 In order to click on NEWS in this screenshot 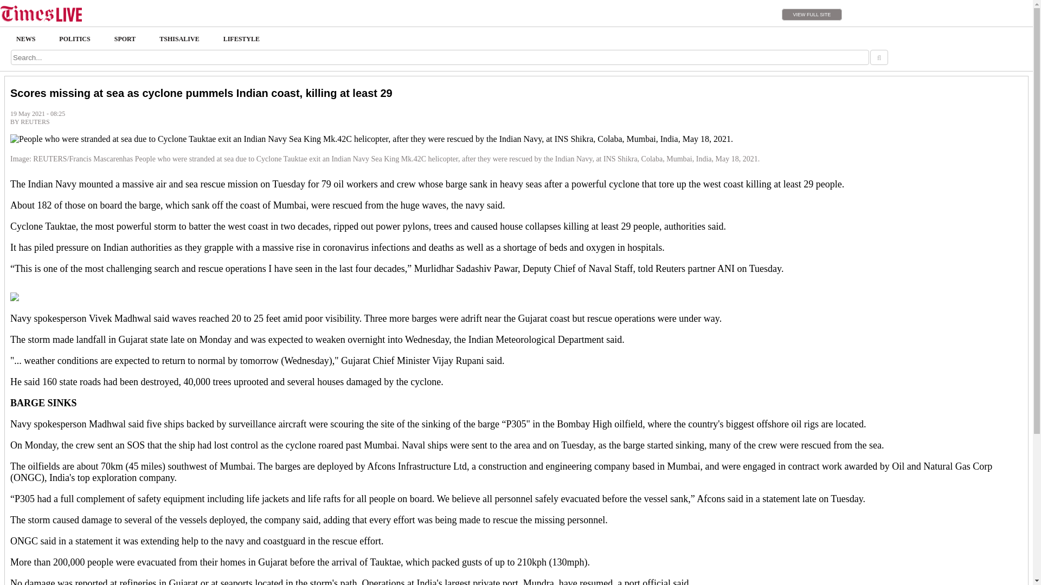, I will do `click(25, 39)`.